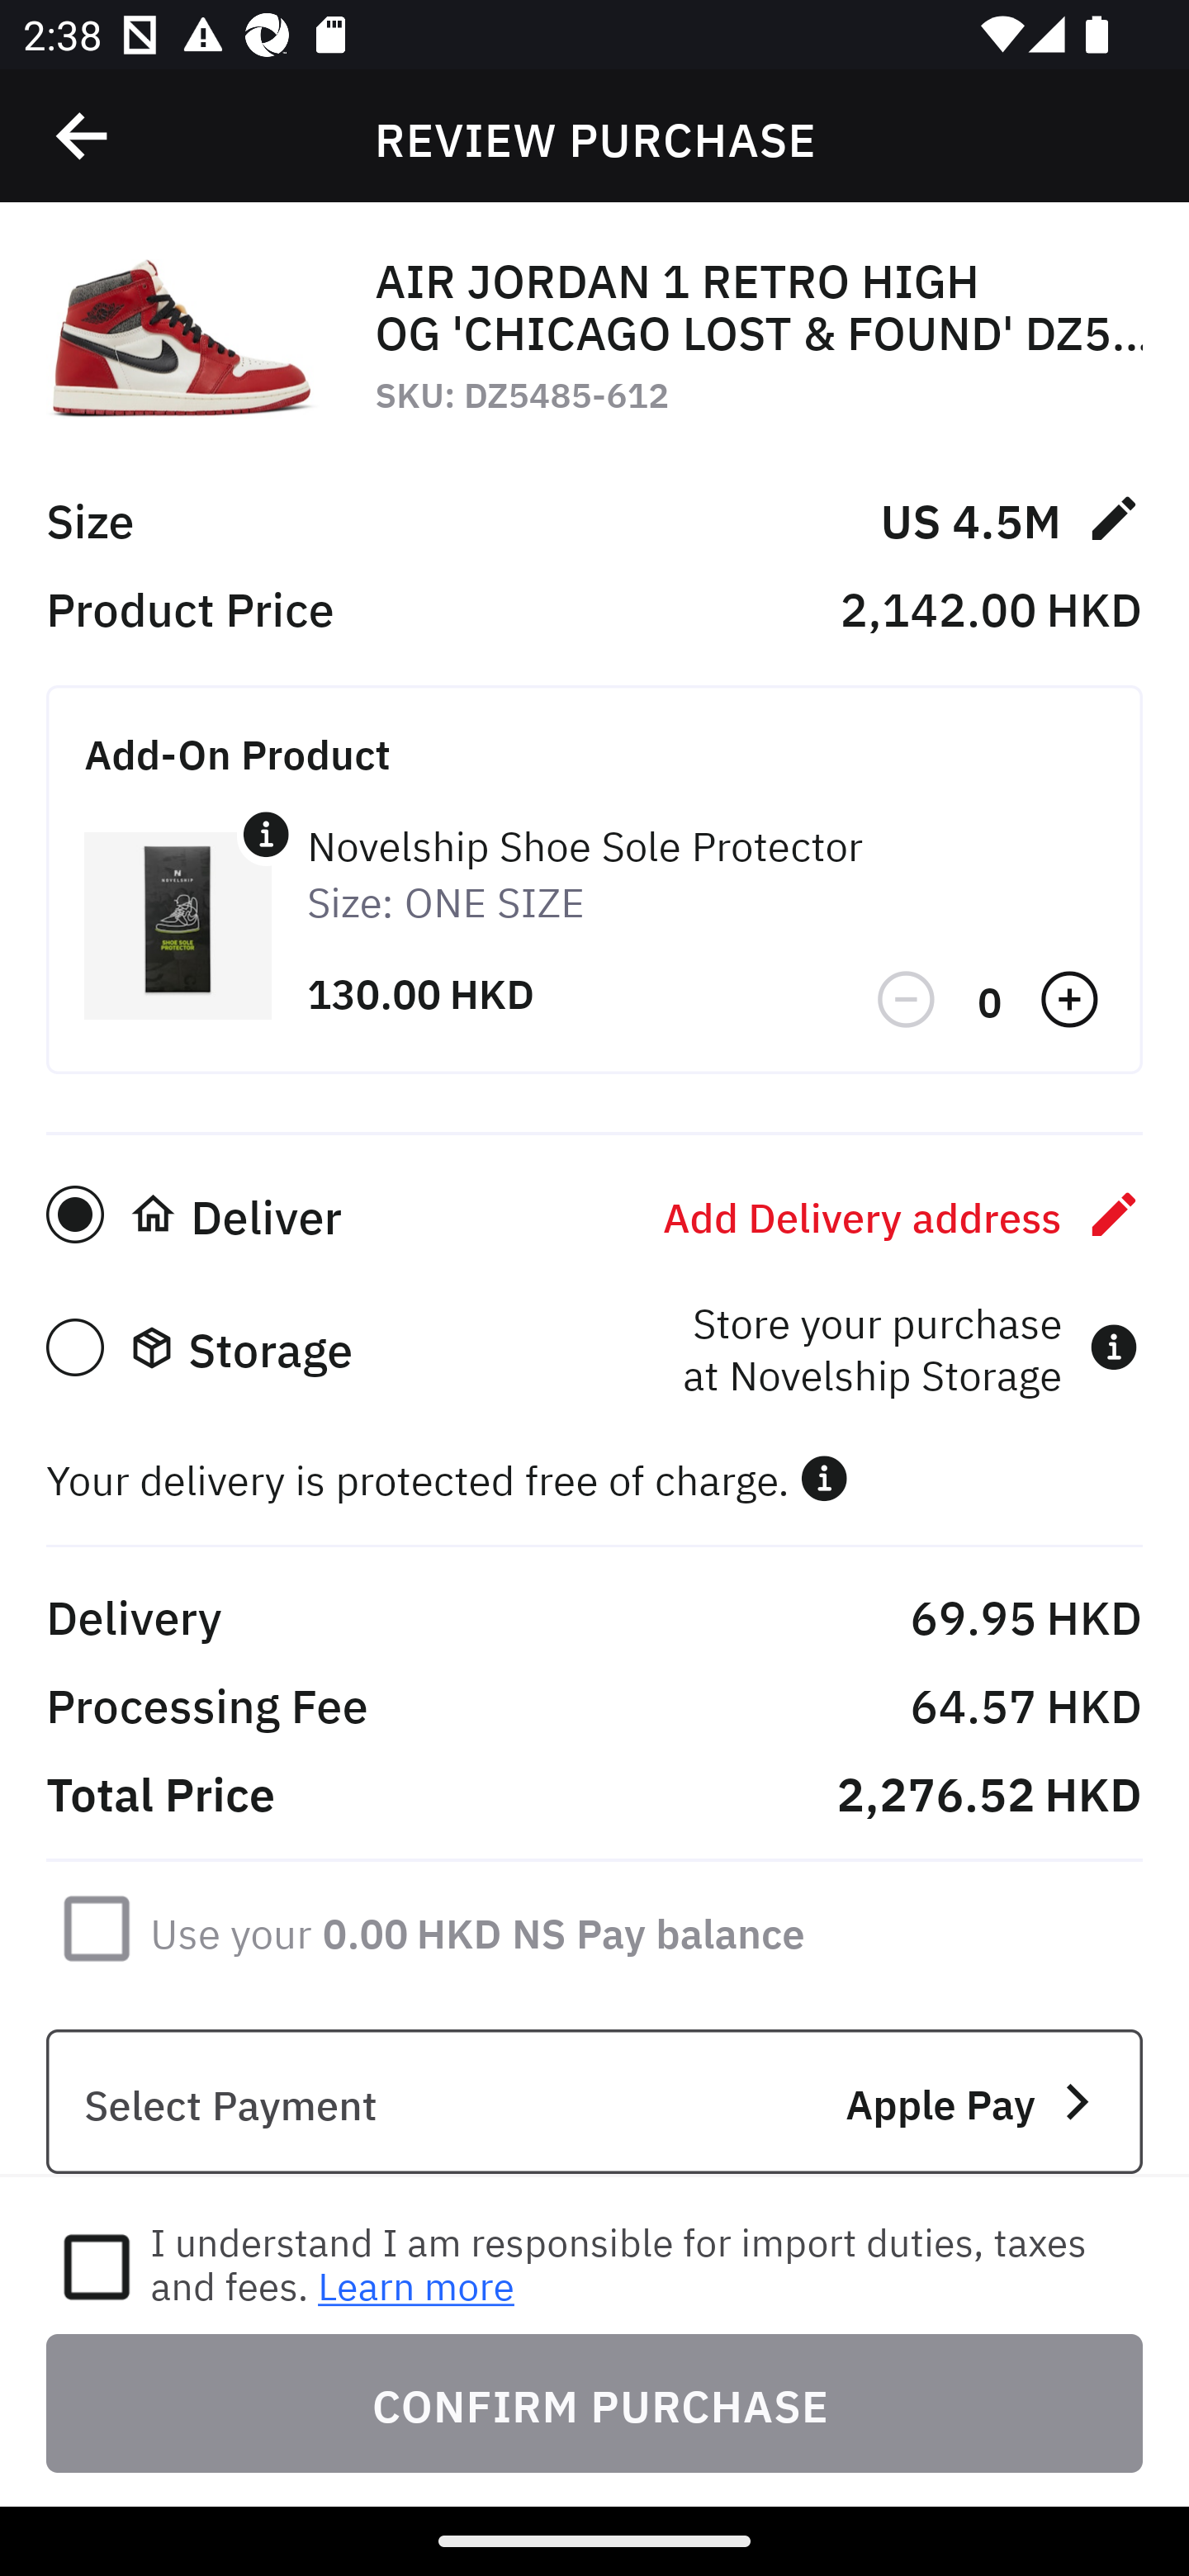 The image size is (1189, 2576). What do you see at coordinates (902, 1214) in the screenshot?
I see `Add Delivery address 󰏫` at bounding box center [902, 1214].